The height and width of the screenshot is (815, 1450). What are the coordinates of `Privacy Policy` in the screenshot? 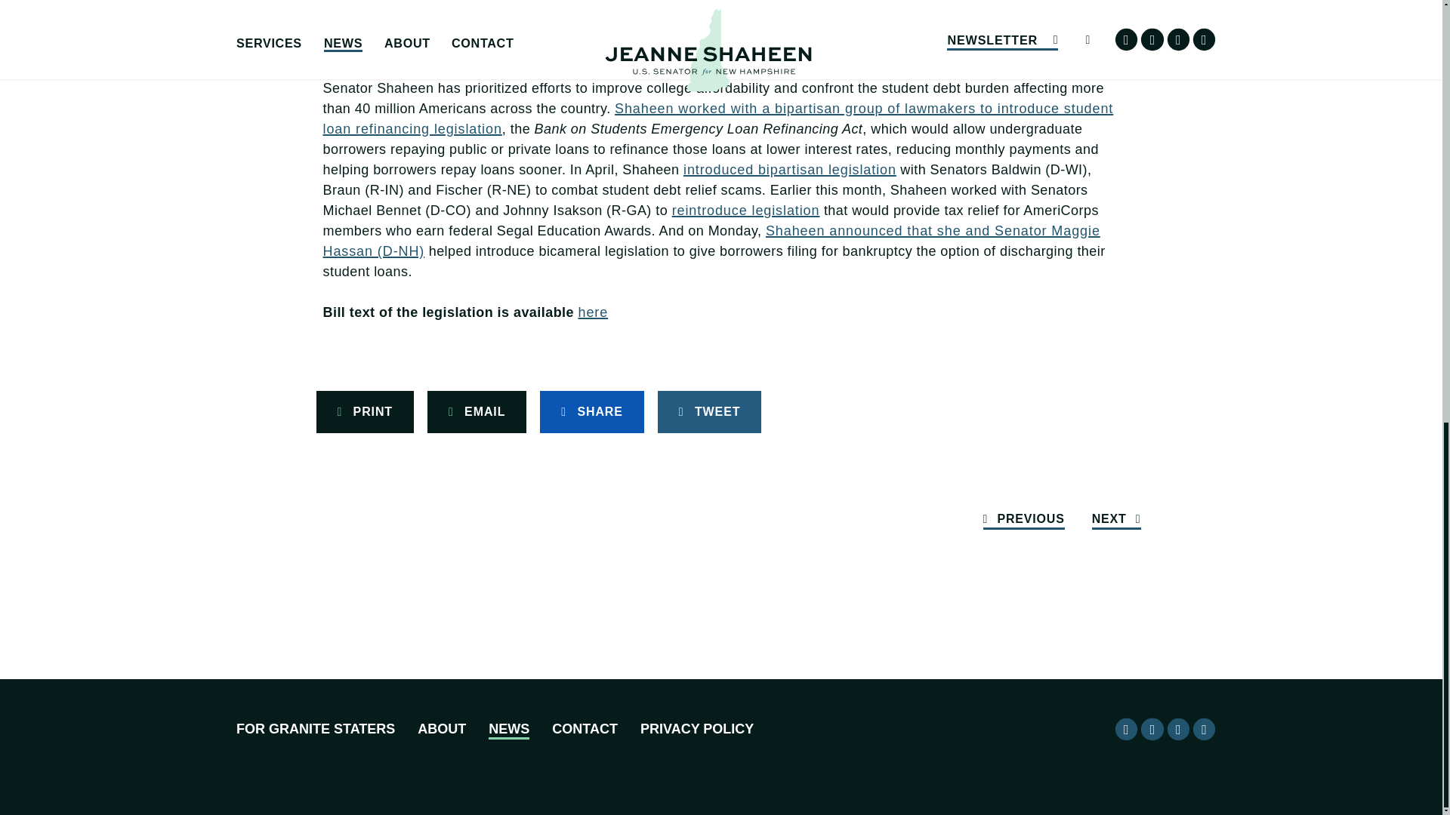 It's located at (697, 730).